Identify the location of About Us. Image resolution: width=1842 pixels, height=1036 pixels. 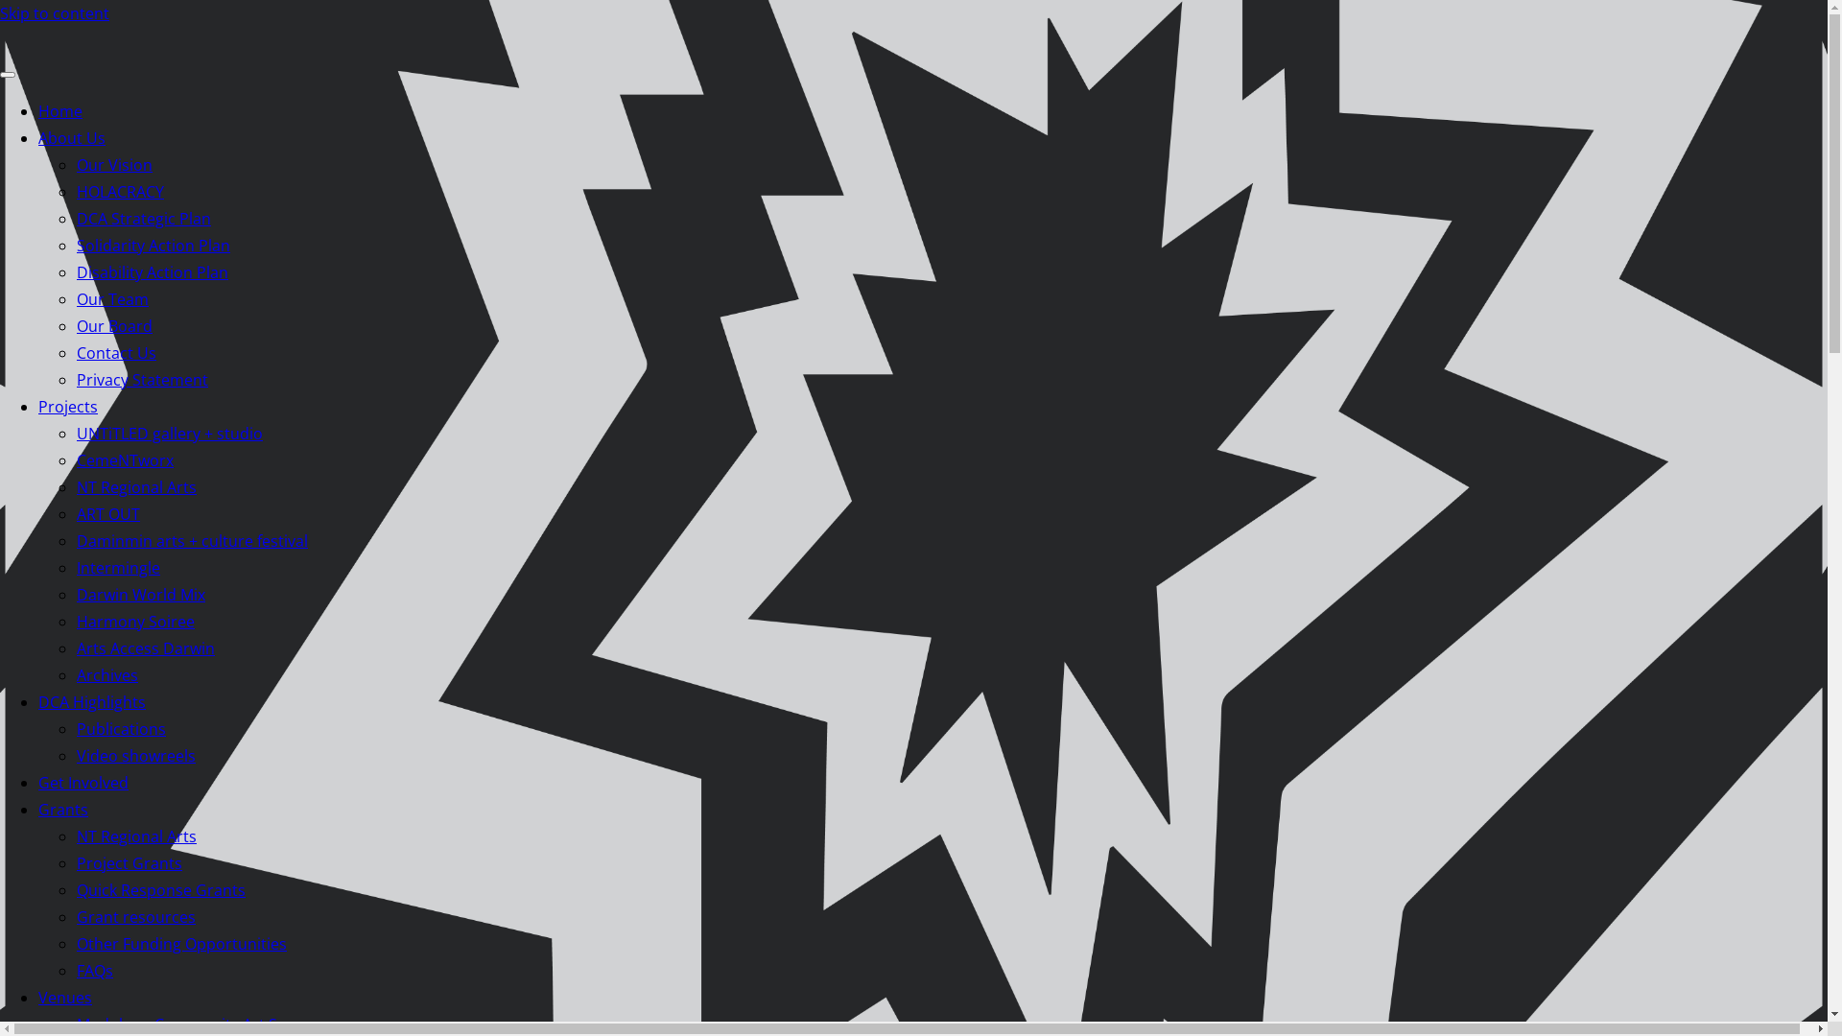
(72, 138).